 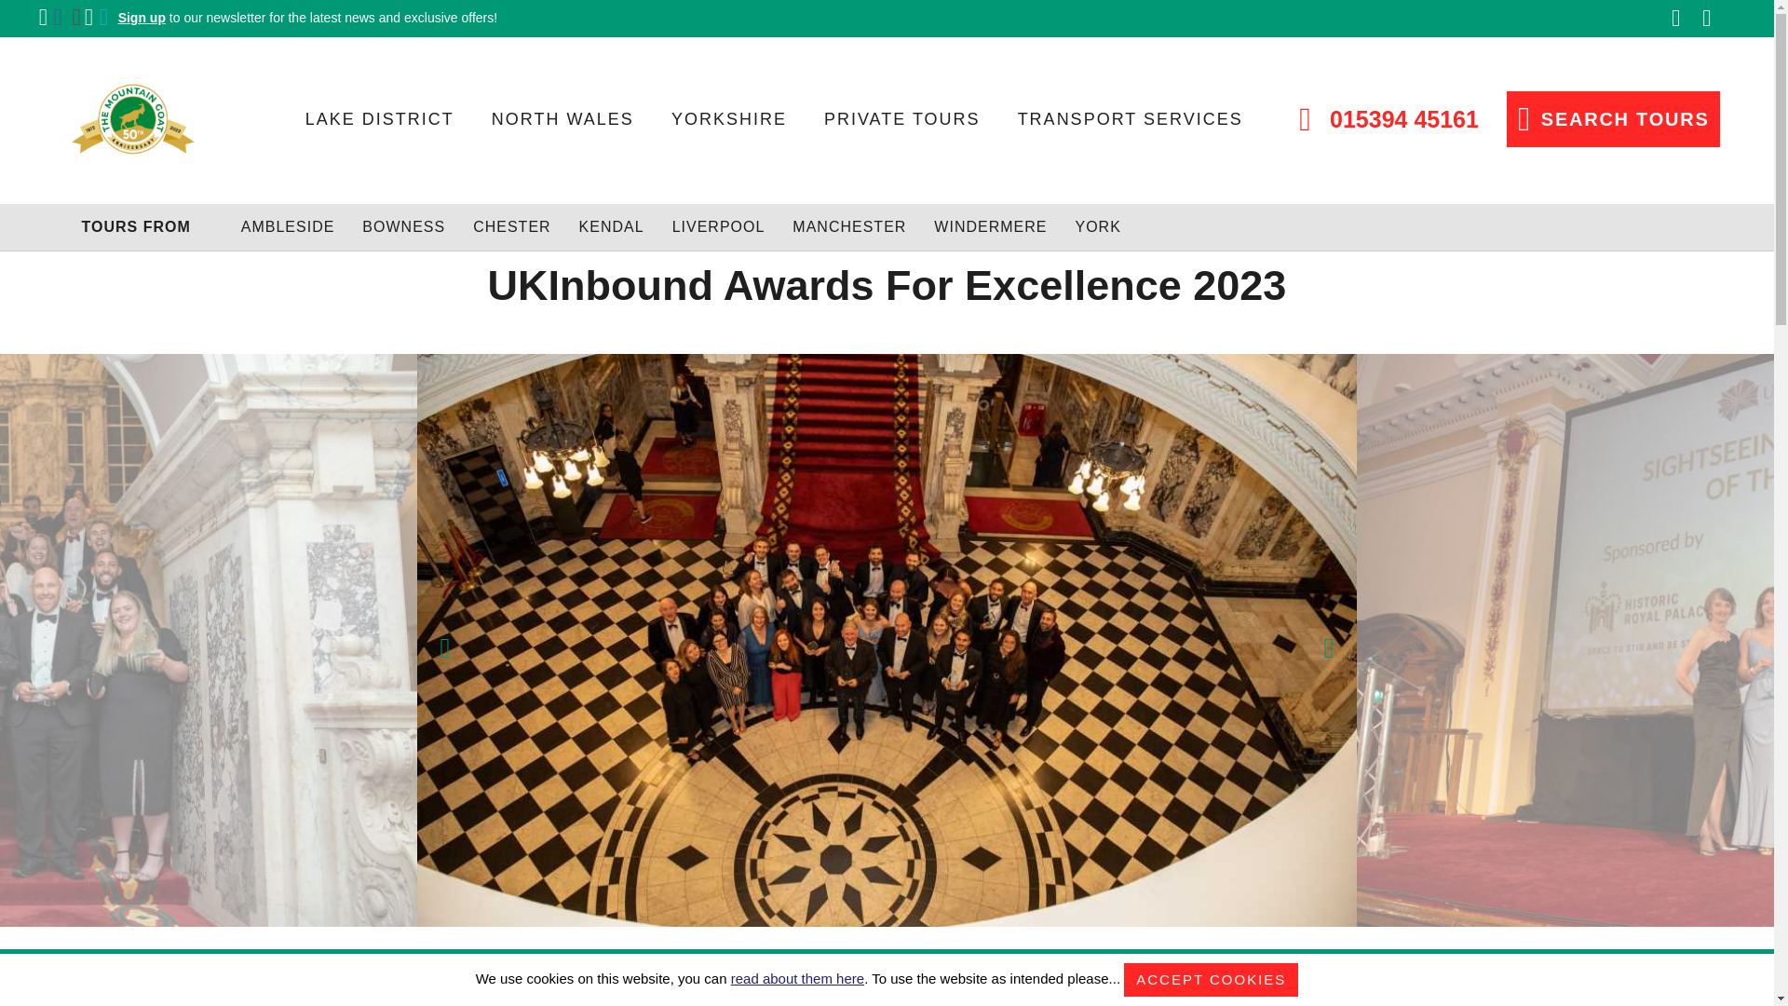 I want to click on Liverpool, so click(x=718, y=227).